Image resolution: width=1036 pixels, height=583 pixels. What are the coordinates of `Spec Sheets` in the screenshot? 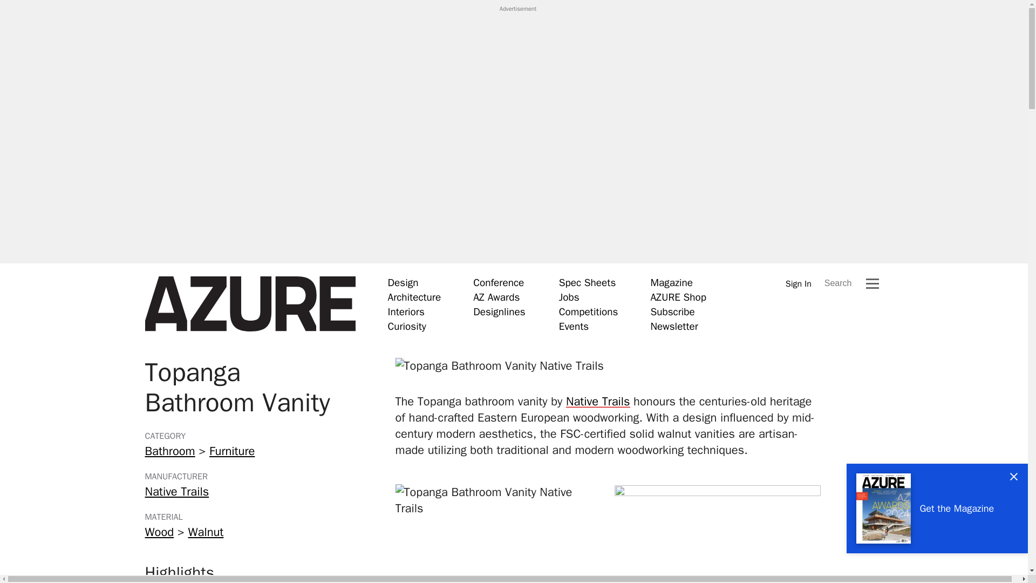 It's located at (587, 282).